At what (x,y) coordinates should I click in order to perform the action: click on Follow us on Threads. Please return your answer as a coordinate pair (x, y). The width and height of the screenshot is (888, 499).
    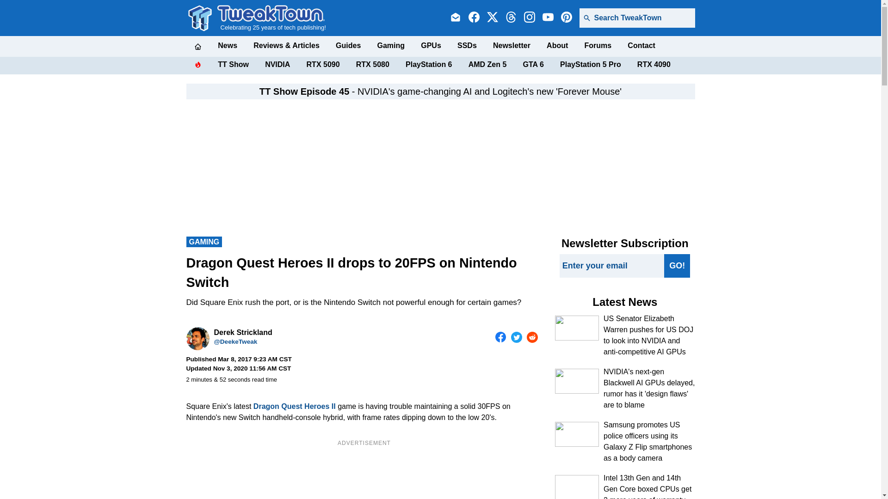
    Looking at the image, I should click on (511, 18).